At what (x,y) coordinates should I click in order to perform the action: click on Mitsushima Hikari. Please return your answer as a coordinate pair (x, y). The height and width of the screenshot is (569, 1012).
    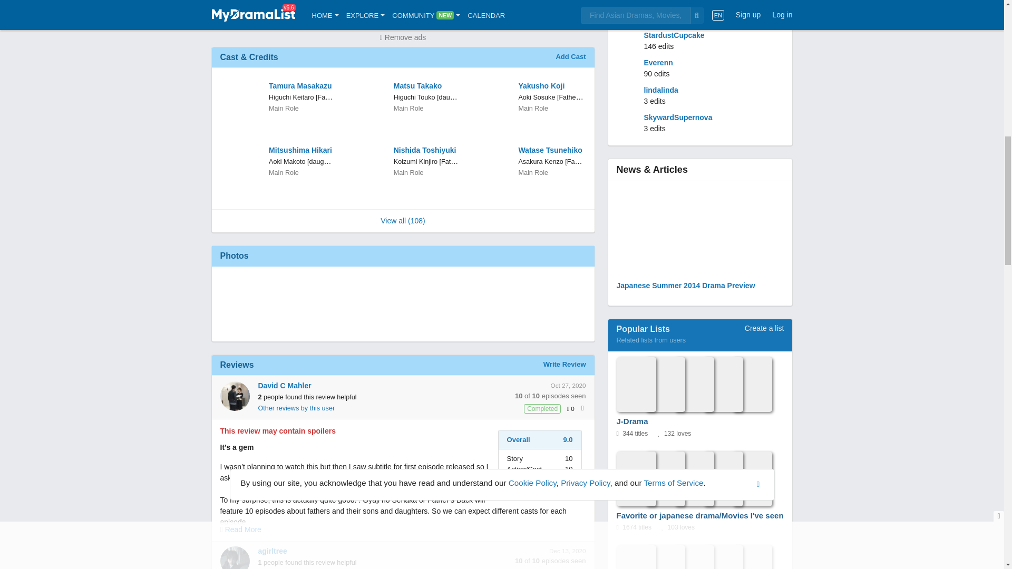
    Looking at the image, I should click on (301, 150).